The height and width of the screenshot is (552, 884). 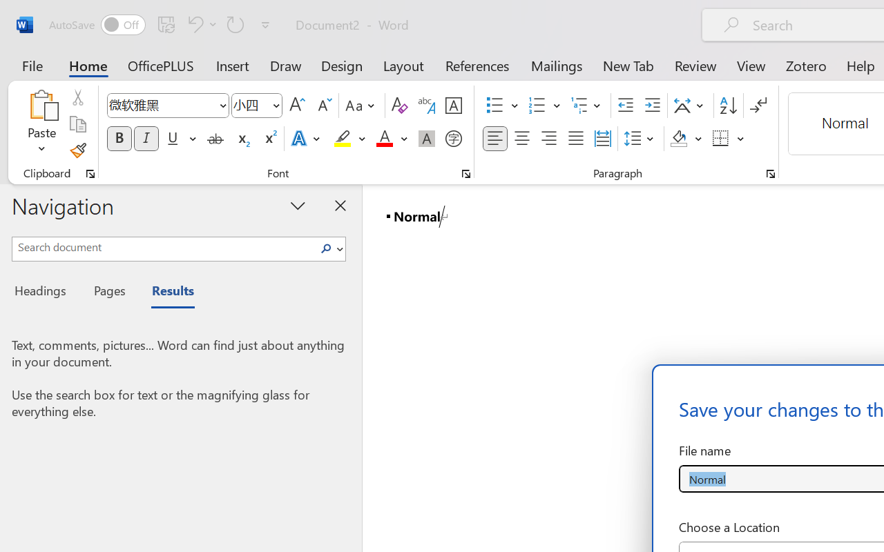 What do you see at coordinates (362, 106) in the screenshot?
I see `Change Case` at bounding box center [362, 106].